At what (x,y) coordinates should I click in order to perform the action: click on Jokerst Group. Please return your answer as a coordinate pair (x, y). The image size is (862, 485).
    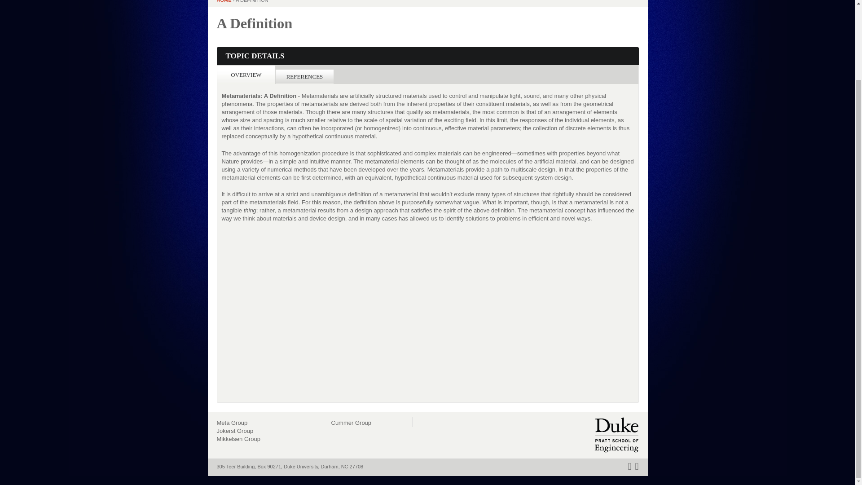
    Looking at the image, I should click on (234, 430).